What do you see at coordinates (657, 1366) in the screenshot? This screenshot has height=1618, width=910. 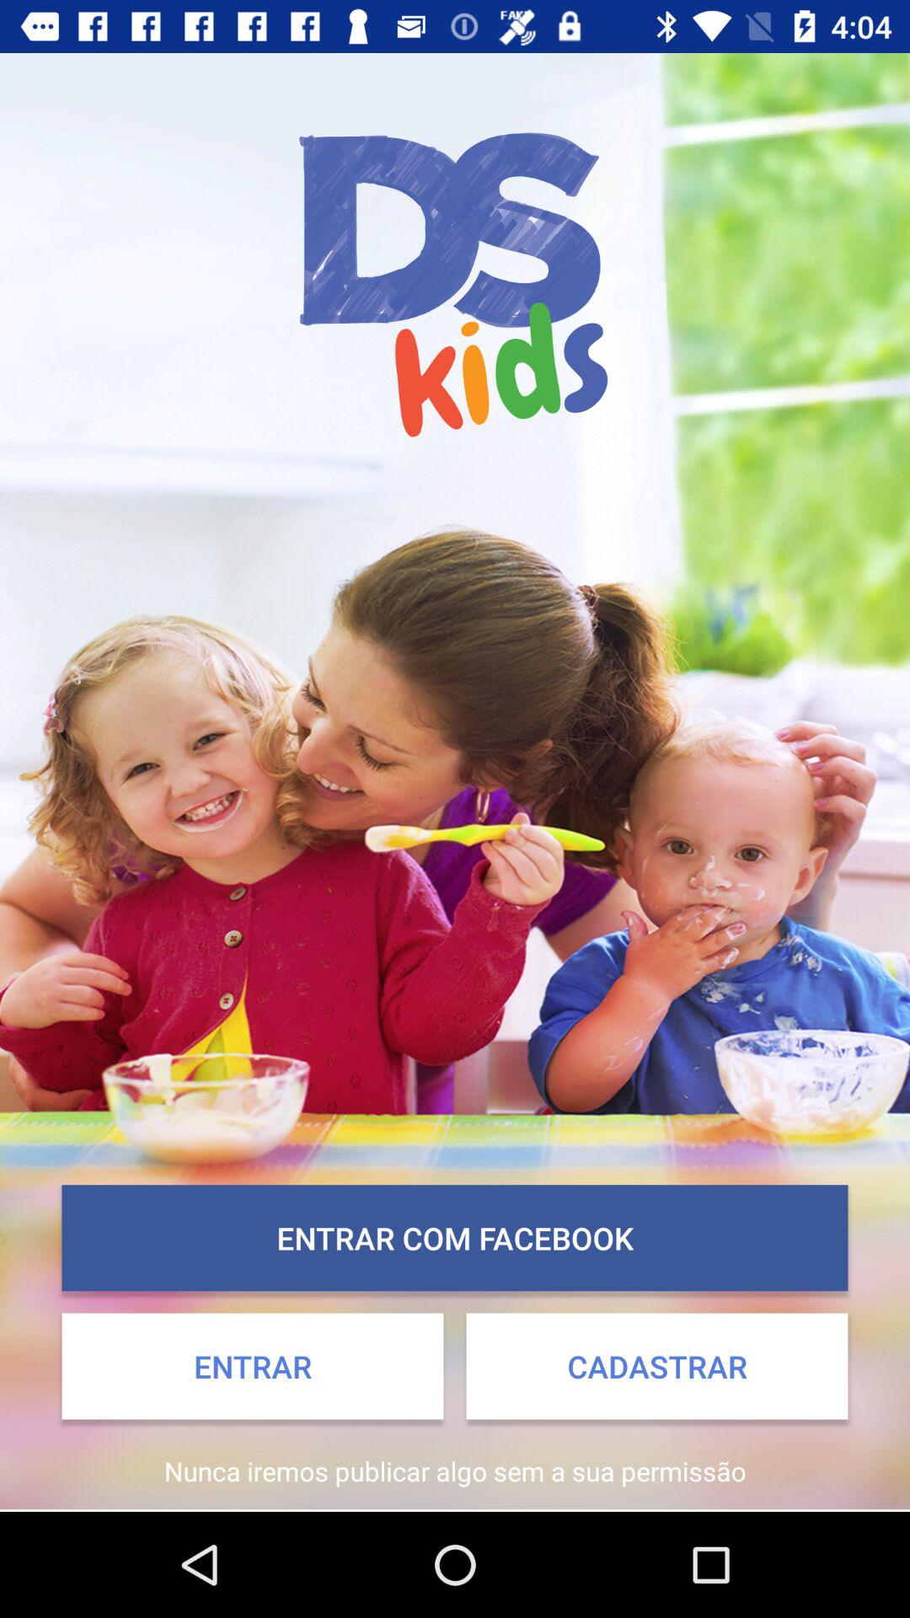 I see `select cadastrar item` at bounding box center [657, 1366].